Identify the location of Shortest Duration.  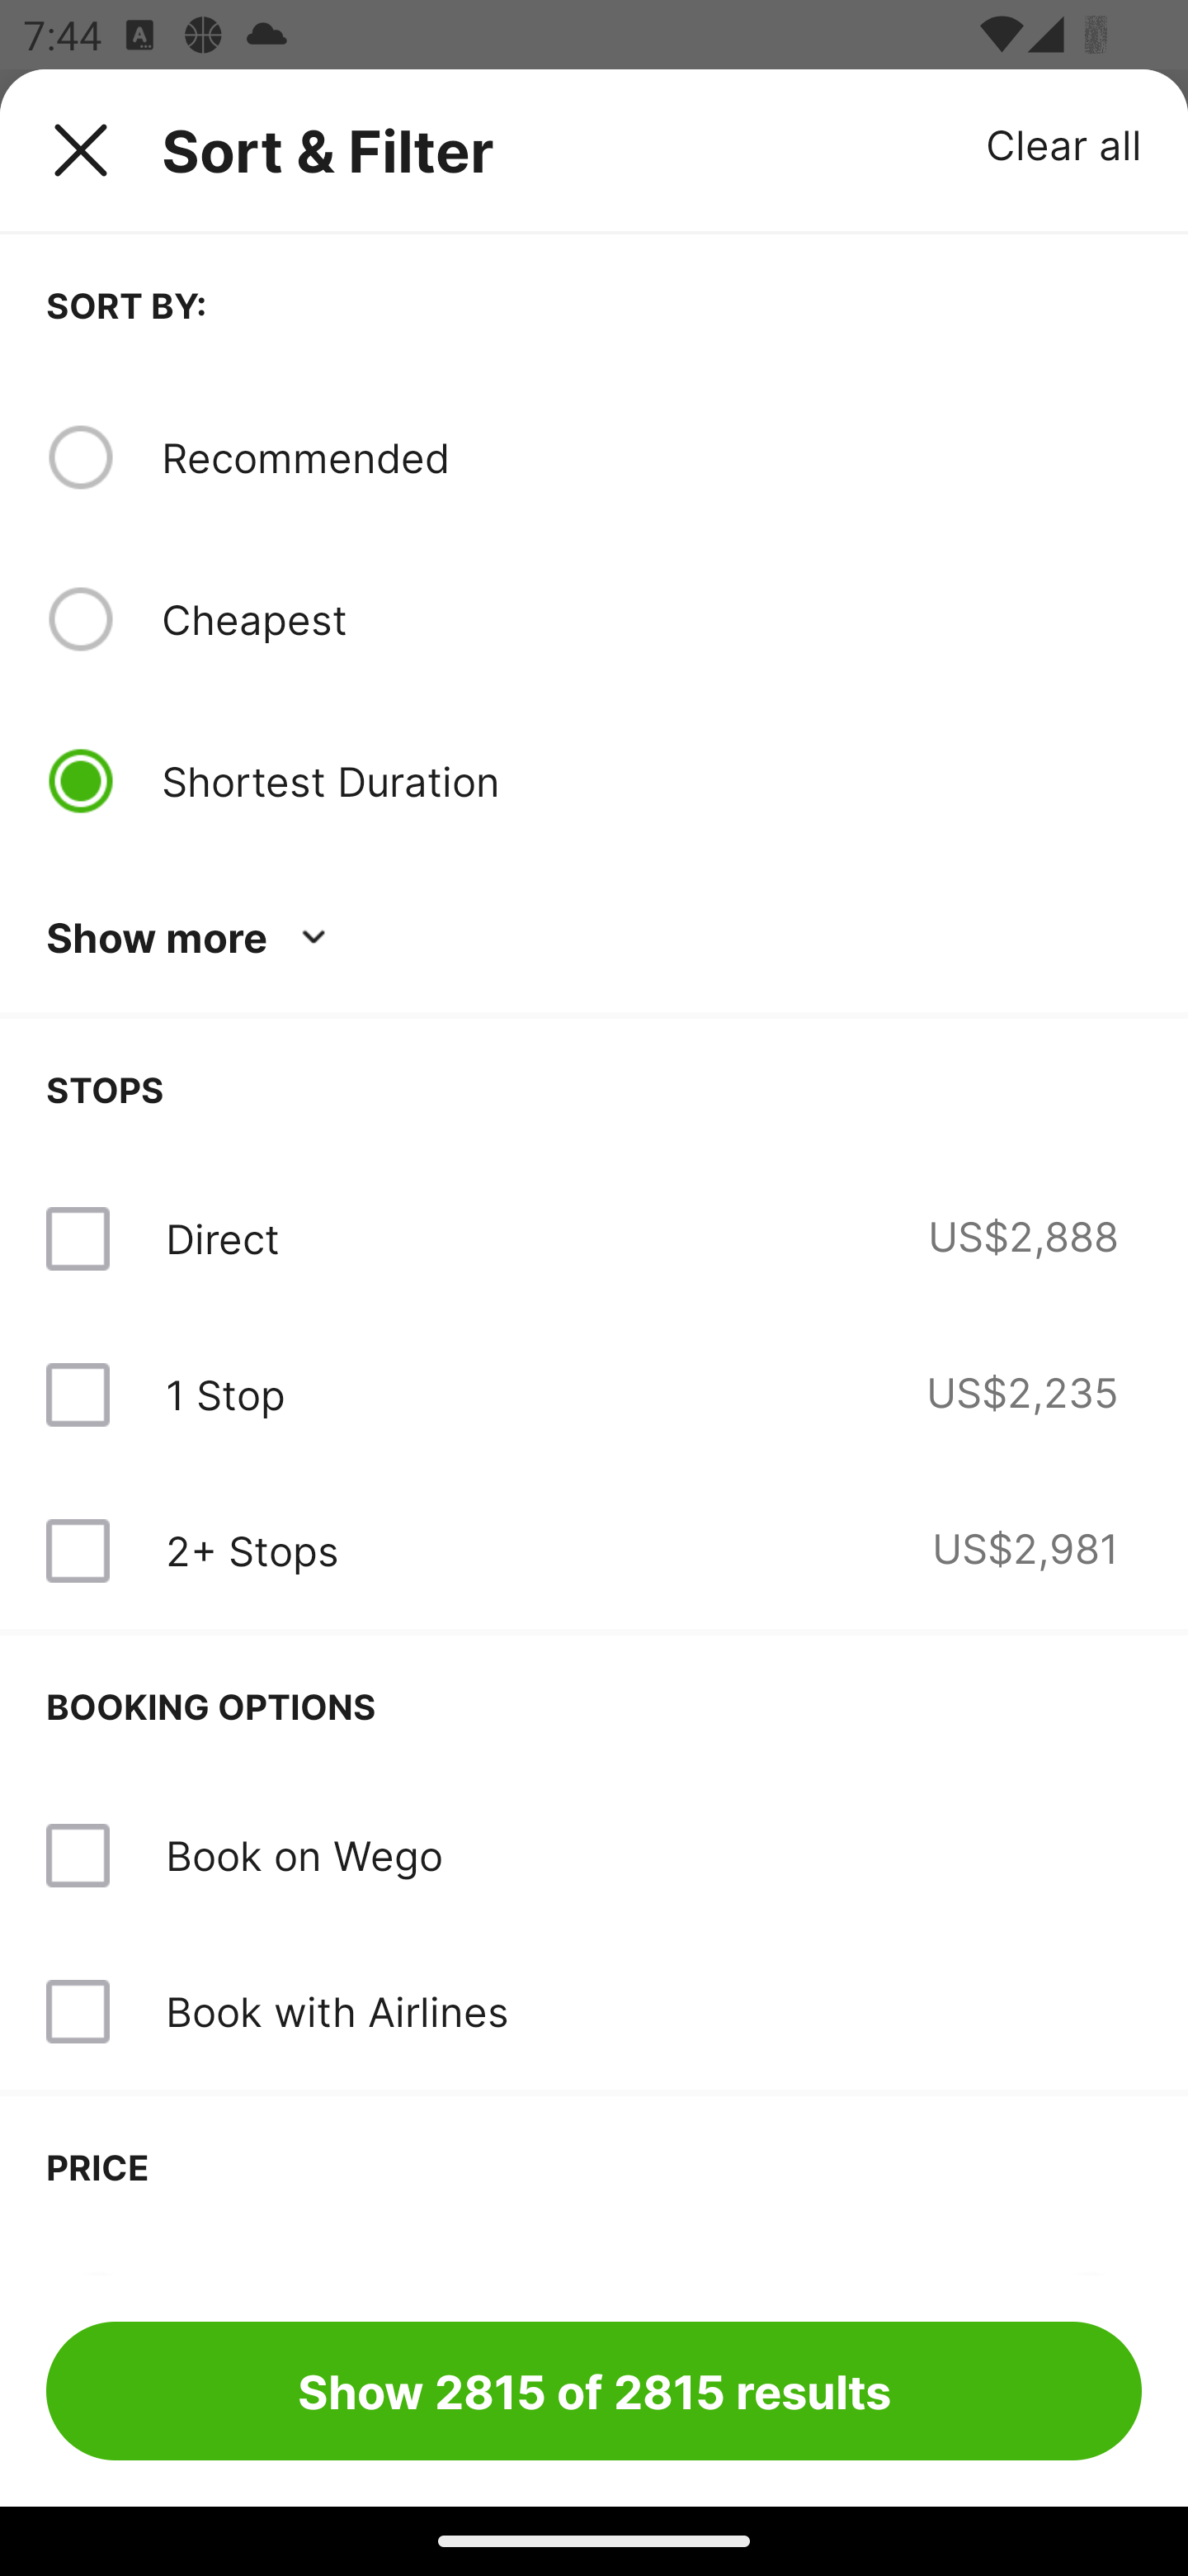
(651, 780).